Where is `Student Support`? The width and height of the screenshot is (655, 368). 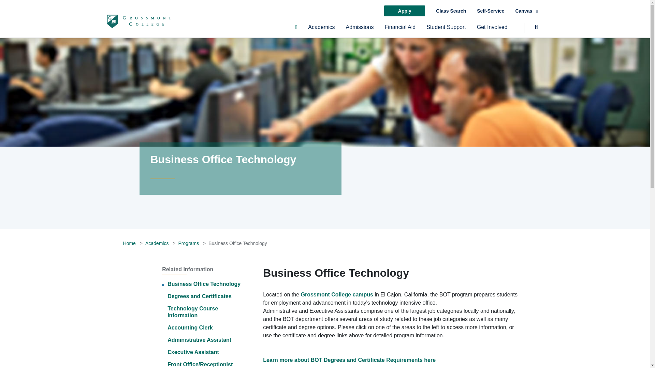 Student Support is located at coordinates (446, 30).